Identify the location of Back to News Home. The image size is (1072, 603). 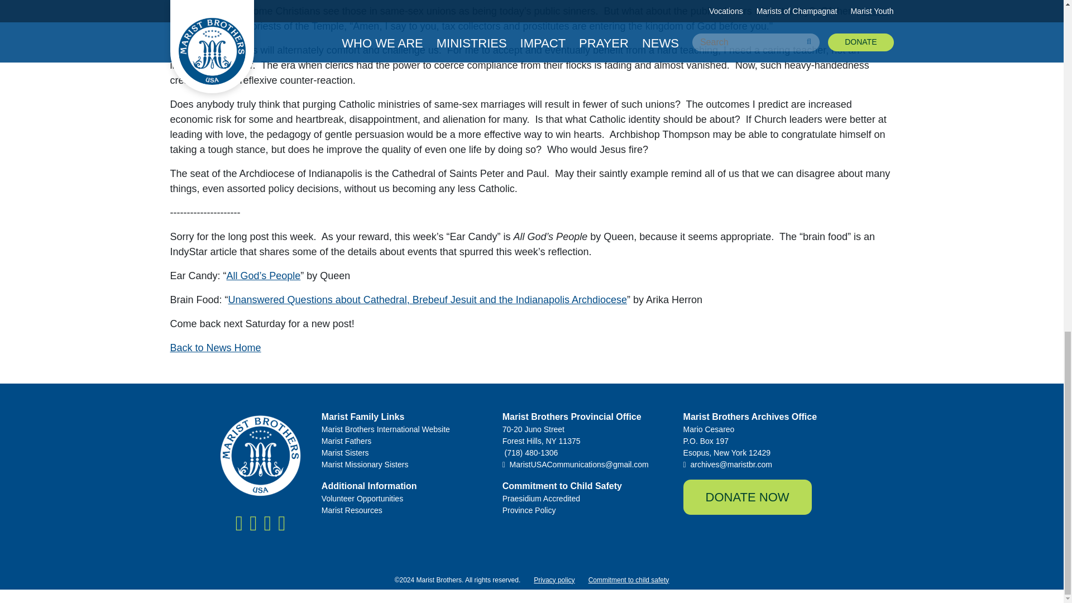
(214, 347).